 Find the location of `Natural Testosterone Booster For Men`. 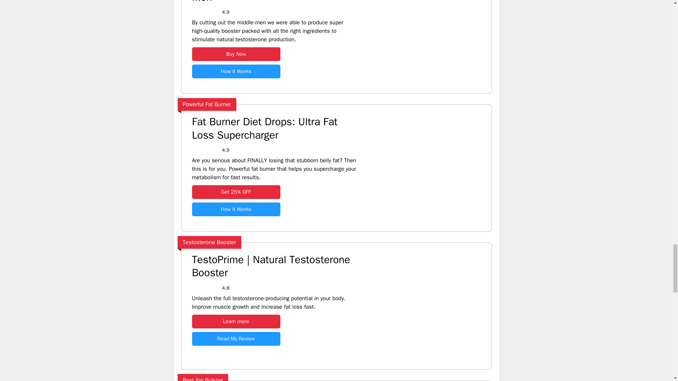

Natural Testosterone Booster For Men is located at coordinates (236, 54).